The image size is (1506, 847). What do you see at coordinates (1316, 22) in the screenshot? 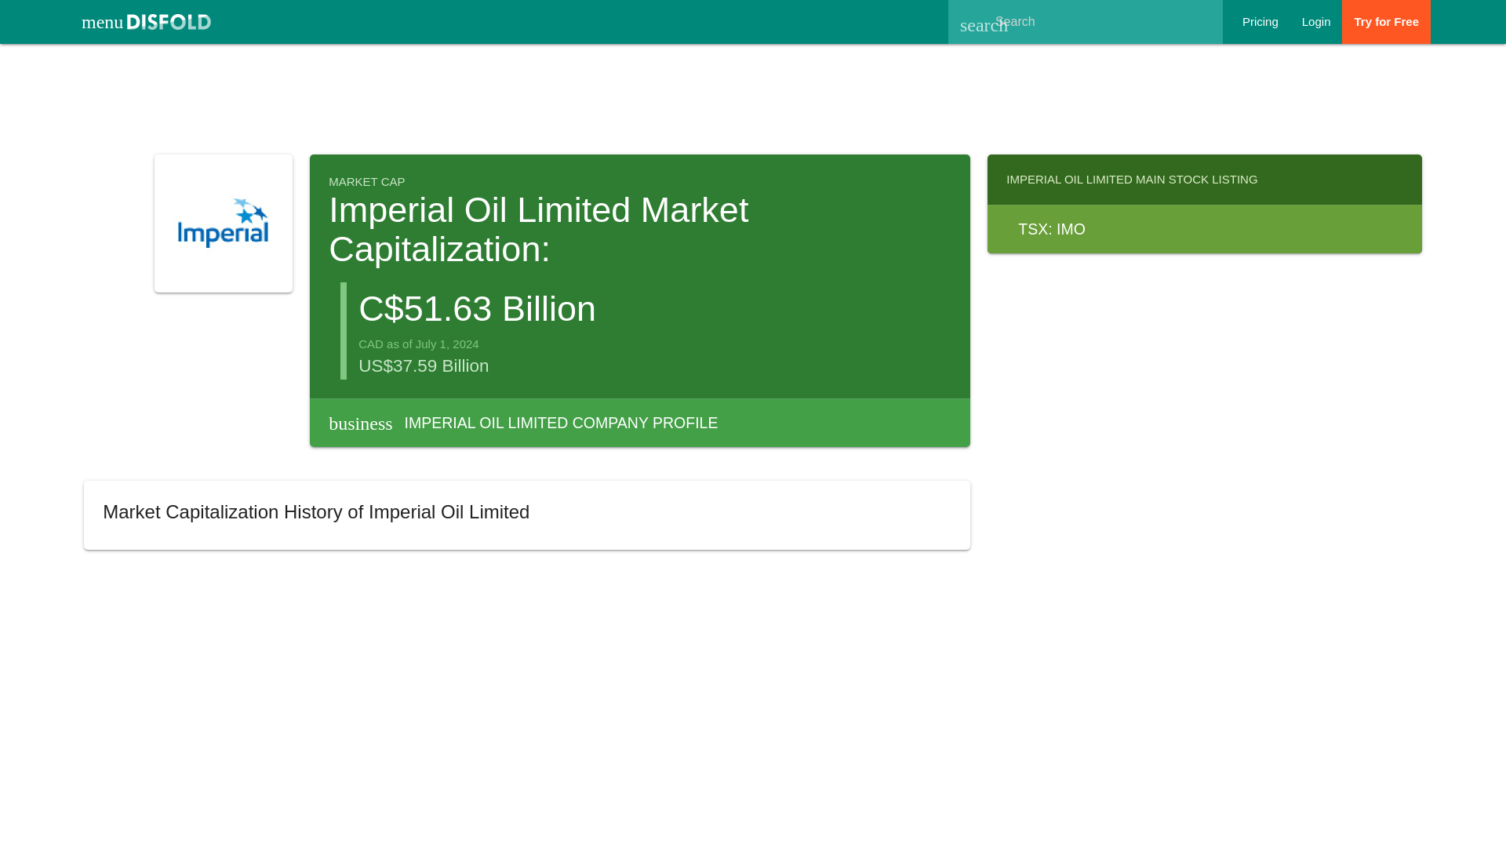
I see `TSX: IMO` at bounding box center [1316, 22].